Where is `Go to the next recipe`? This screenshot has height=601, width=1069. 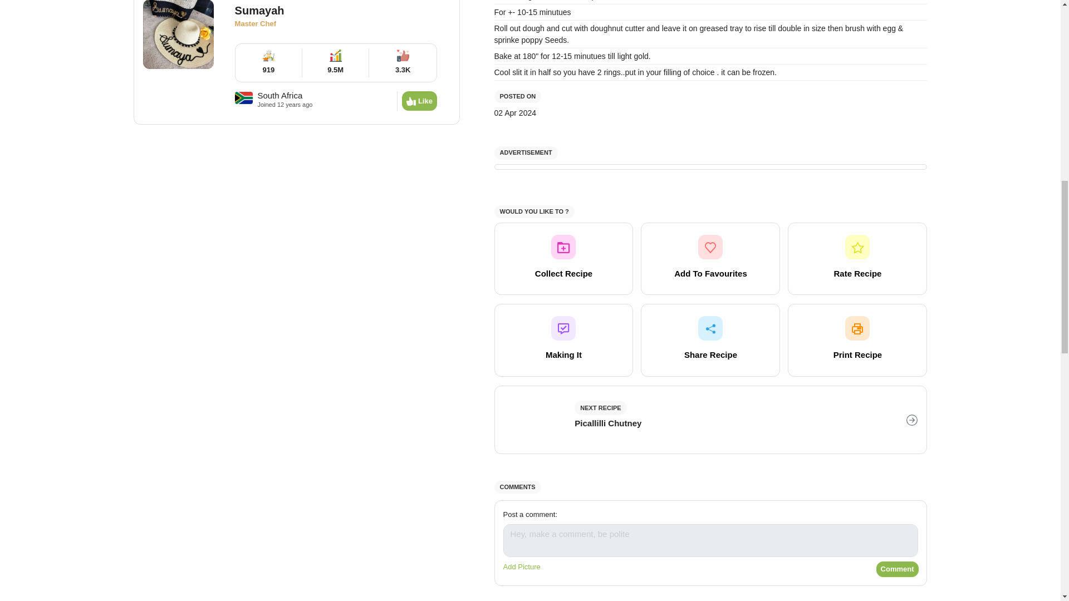
Go to the next recipe is located at coordinates (710, 420).